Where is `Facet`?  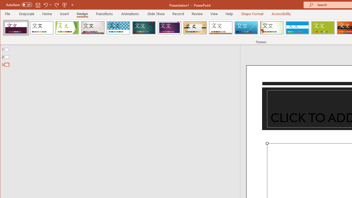 Facet is located at coordinates (67, 28).